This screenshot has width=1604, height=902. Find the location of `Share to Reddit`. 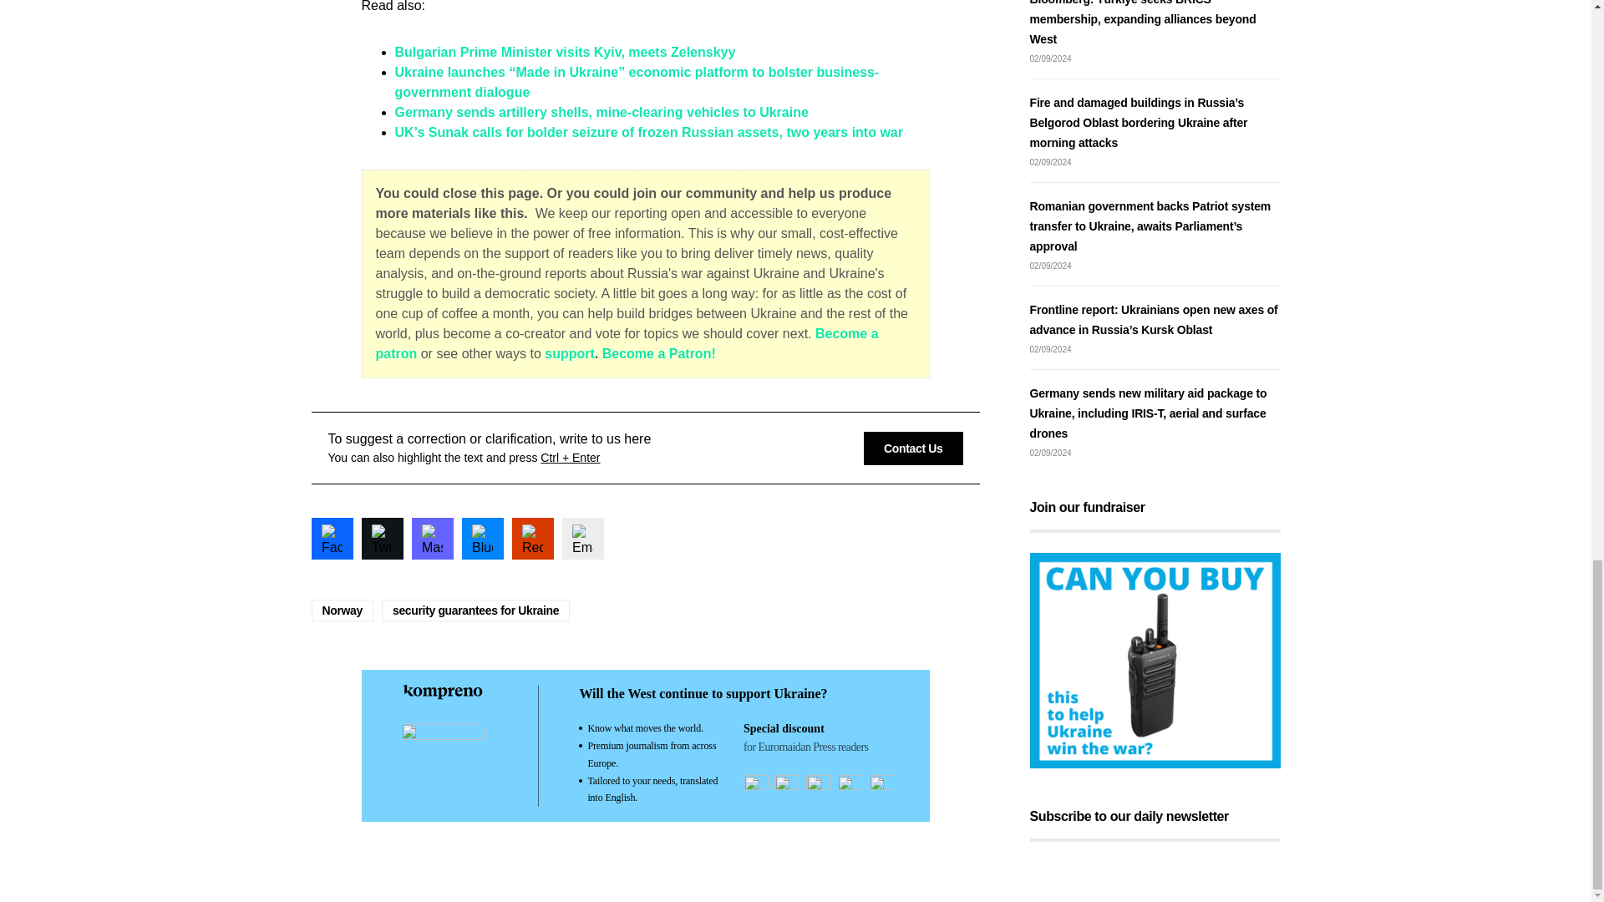

Share to Reddit is located at coordinates (532, 538).